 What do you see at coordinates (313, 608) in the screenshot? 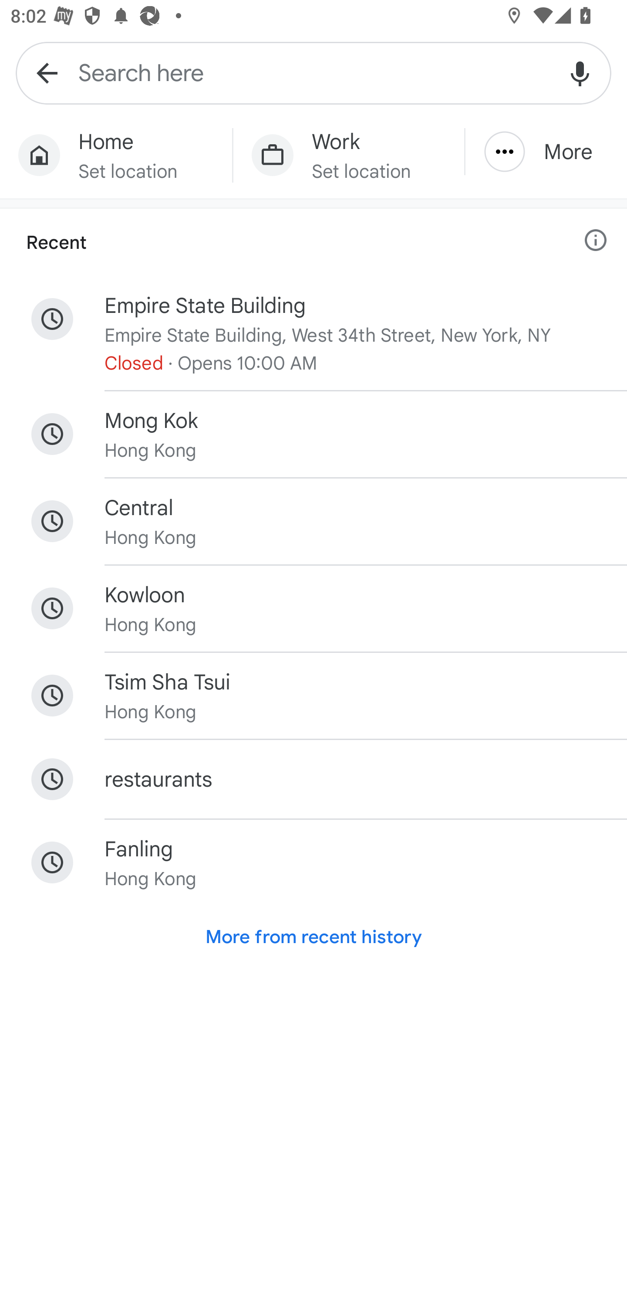
I see `Kowloon Hong Kong` at bounding box center [313, 608].